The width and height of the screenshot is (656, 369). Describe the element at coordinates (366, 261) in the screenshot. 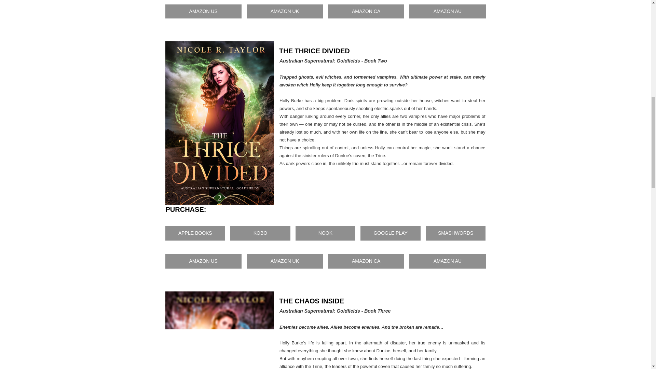

I see `AMAZON CA` at that location.